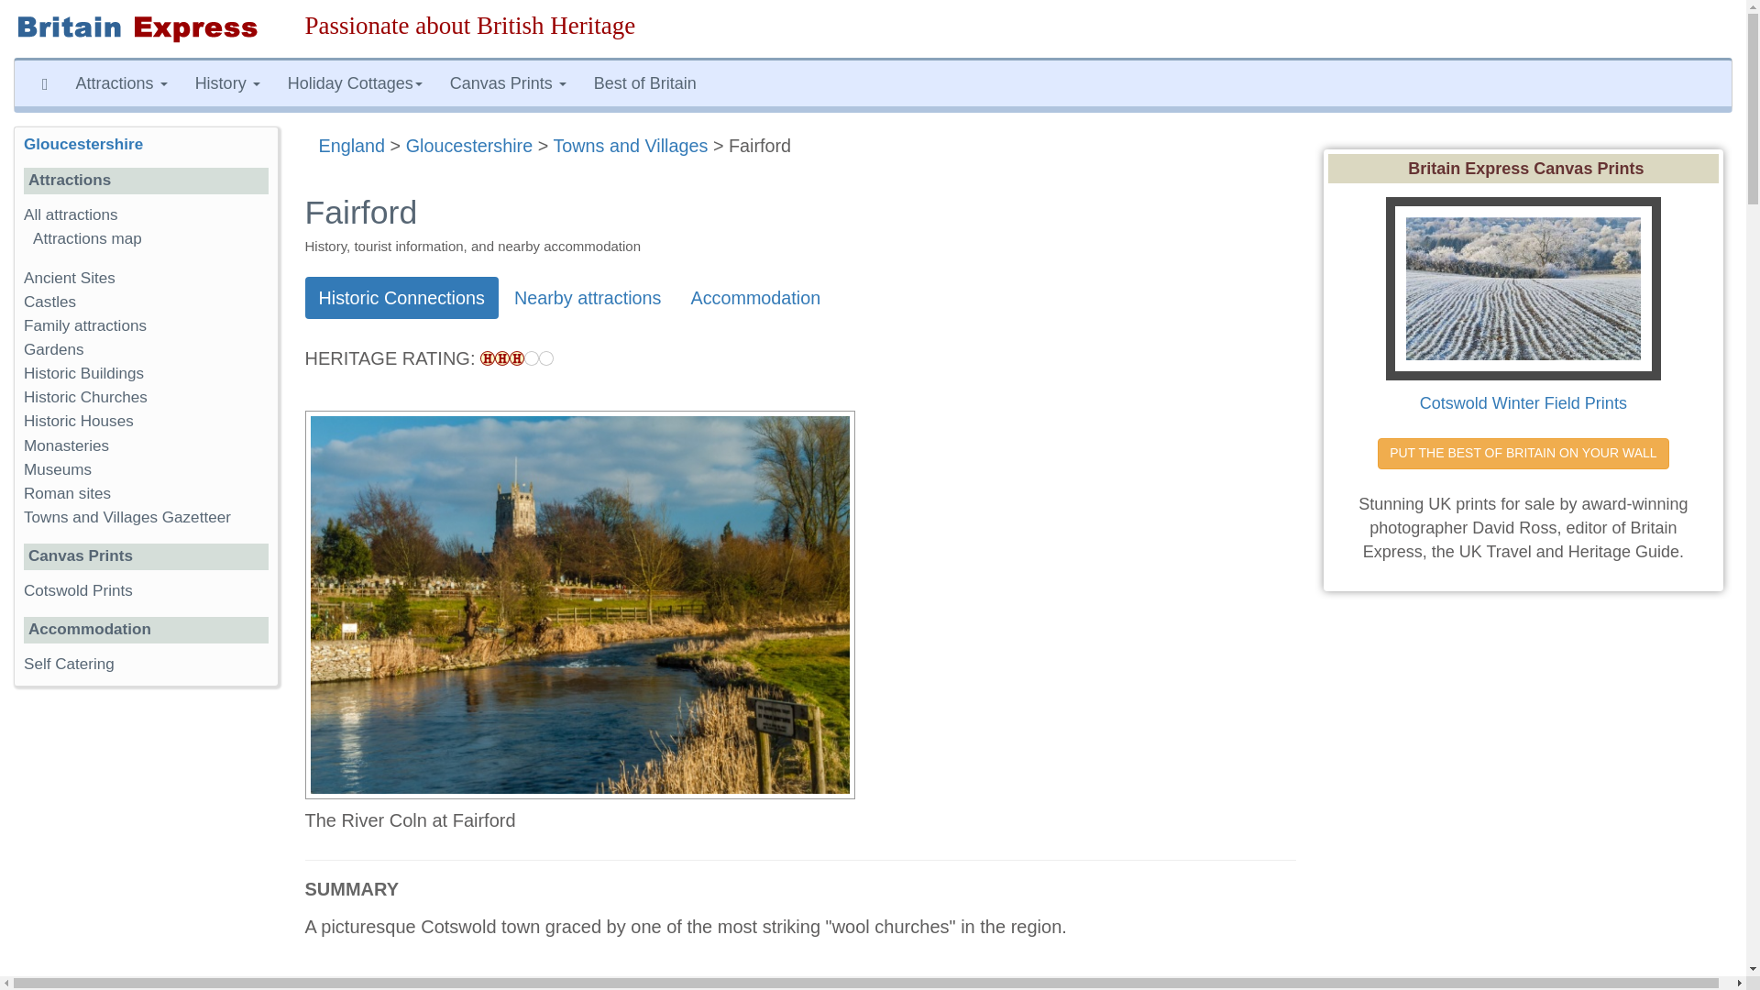 Image resolution: width=1760 pixels, height=990 pixels. What do you see at coordinates (588, 297) in the screenshot?
I see `Nearby attractions` at bounding box center [588, 297].